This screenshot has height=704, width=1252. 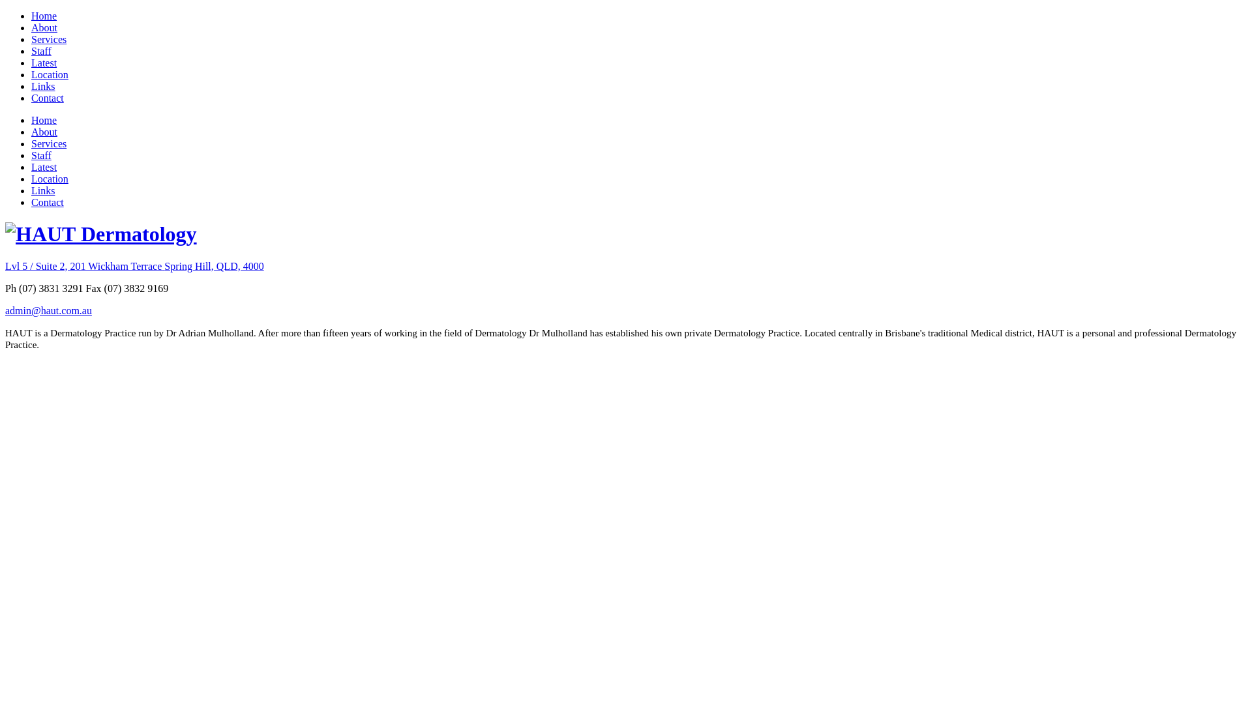 What do you see at coordinates (48, 202) in the screenshot?
I see `Contact` at bounding box center [48, 202].